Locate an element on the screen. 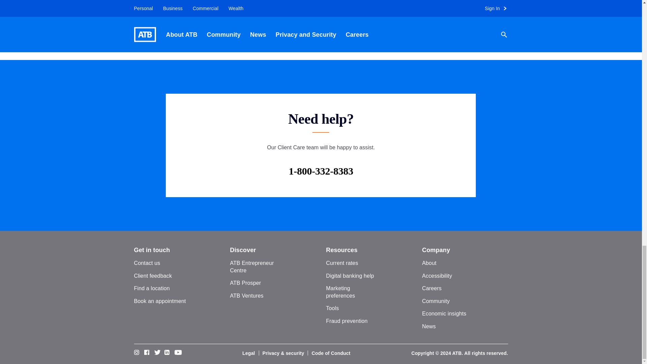 Image resolution: width=647 pixels, height=364 pixels. Fraud prevention is located at coordinates (346, 321).